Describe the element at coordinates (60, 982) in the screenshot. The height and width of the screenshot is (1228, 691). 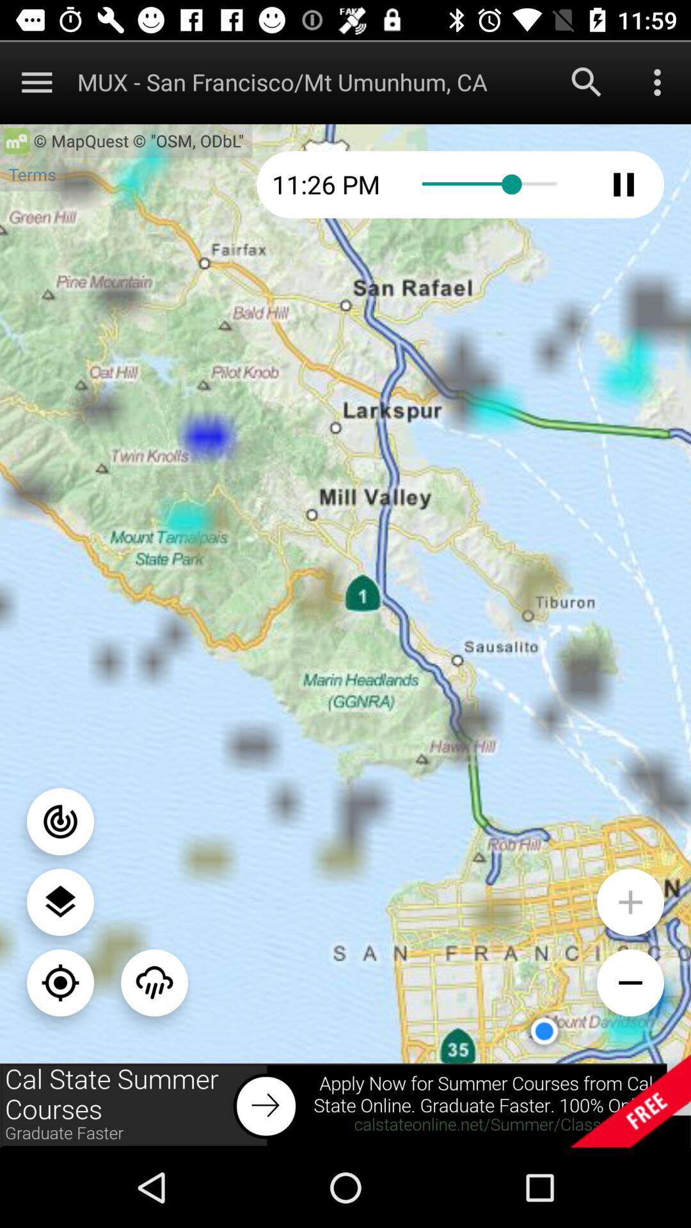
I see `current location` at that location.